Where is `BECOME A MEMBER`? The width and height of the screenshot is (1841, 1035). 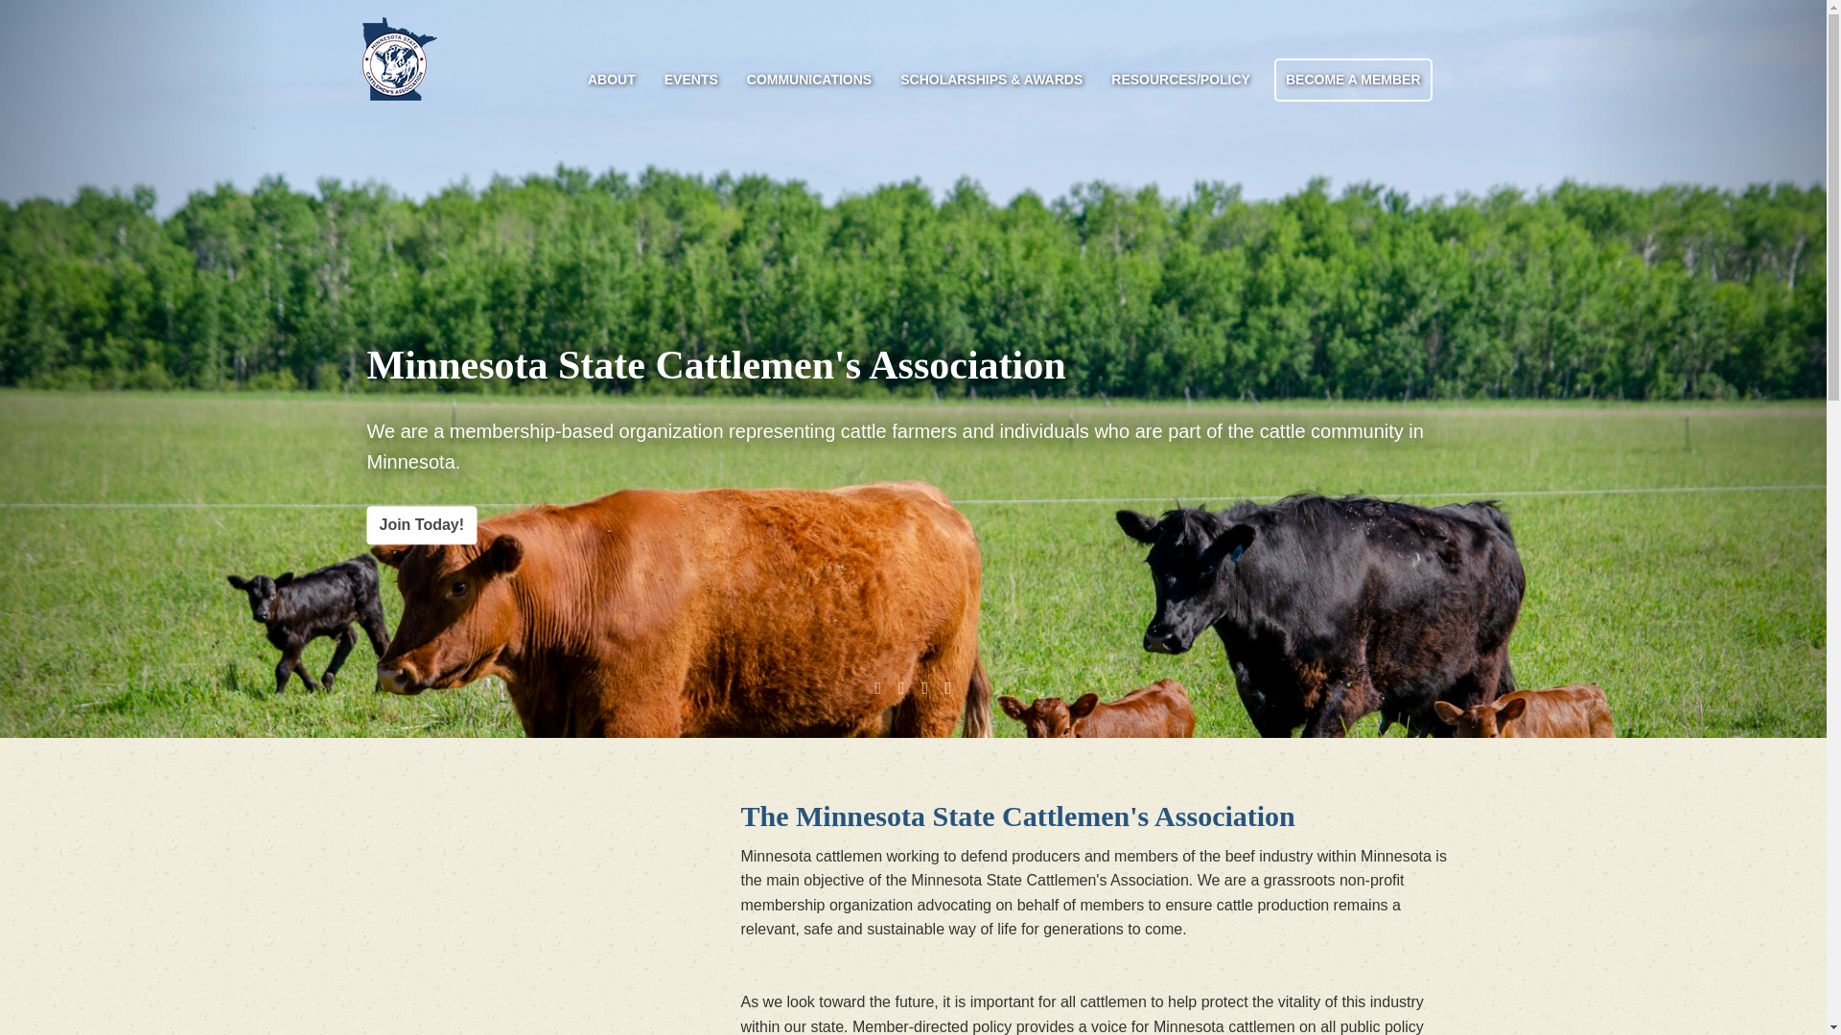 BECOME A MEMBER is located at coordinates (1352, 79).